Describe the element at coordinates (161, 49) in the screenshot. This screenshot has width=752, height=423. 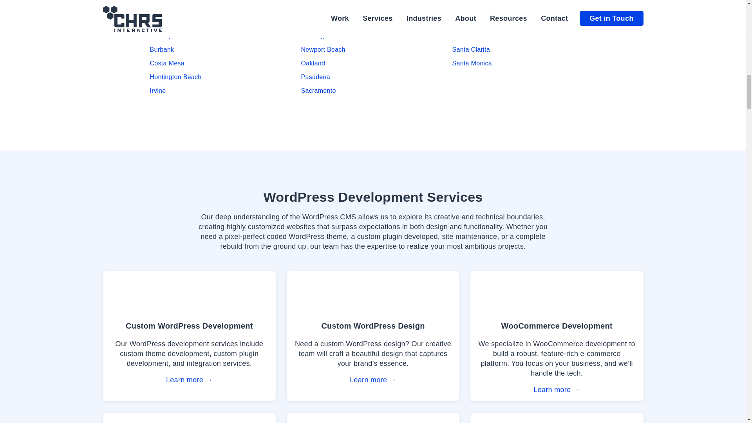
I see `Burbank` at that location.